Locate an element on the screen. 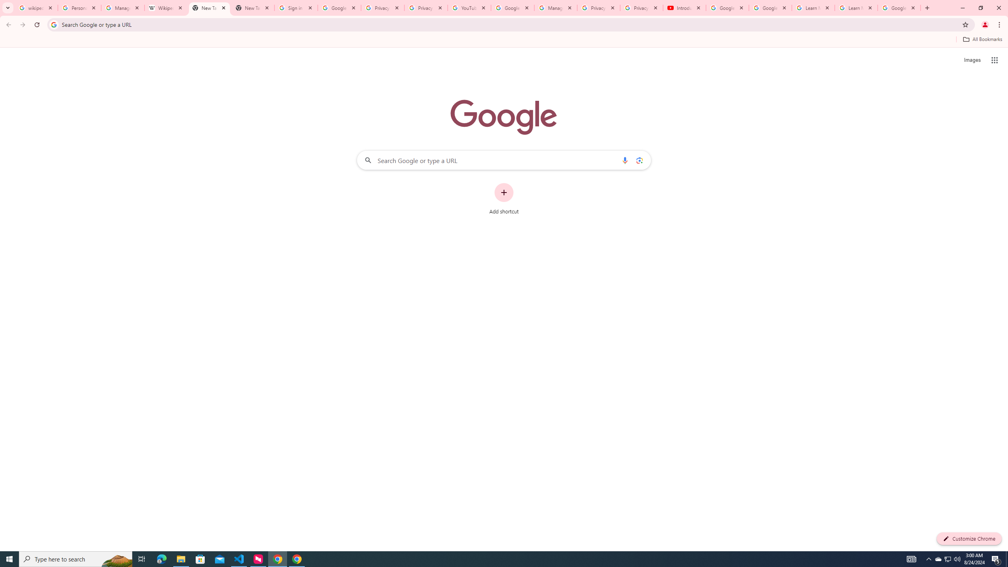  Customize Chrome is located at coordinates (969, 539).